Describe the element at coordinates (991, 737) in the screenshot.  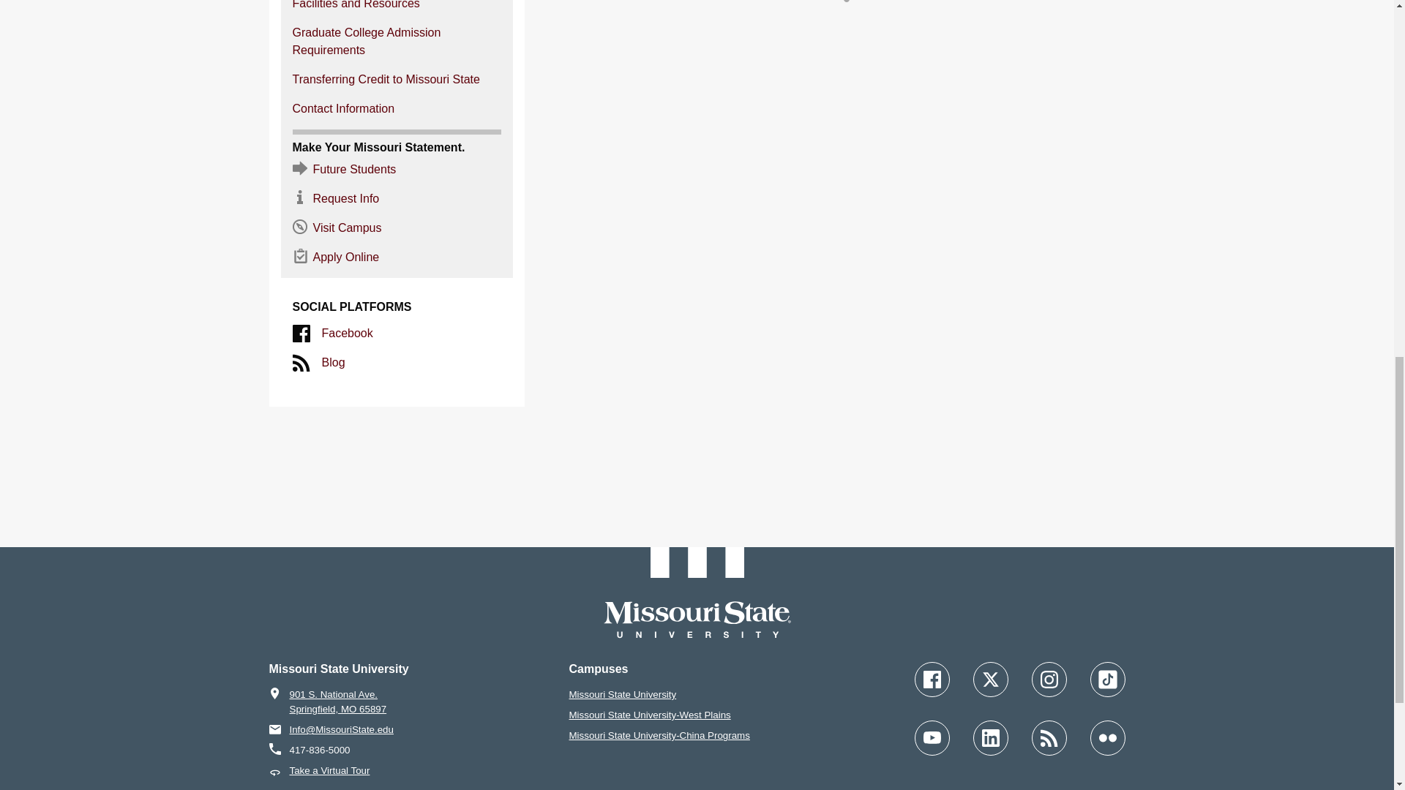
I see `Follow Missouri State on LinkedIn` at that location.